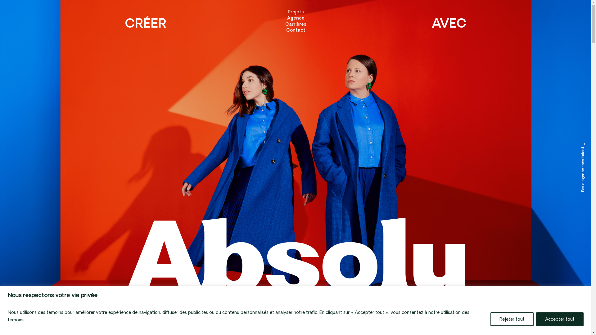 The image size is (596, 335). What do you see at coordinates (445, 320) in the screenshot?
I see `Facebook` at bounding box center [445, 320].